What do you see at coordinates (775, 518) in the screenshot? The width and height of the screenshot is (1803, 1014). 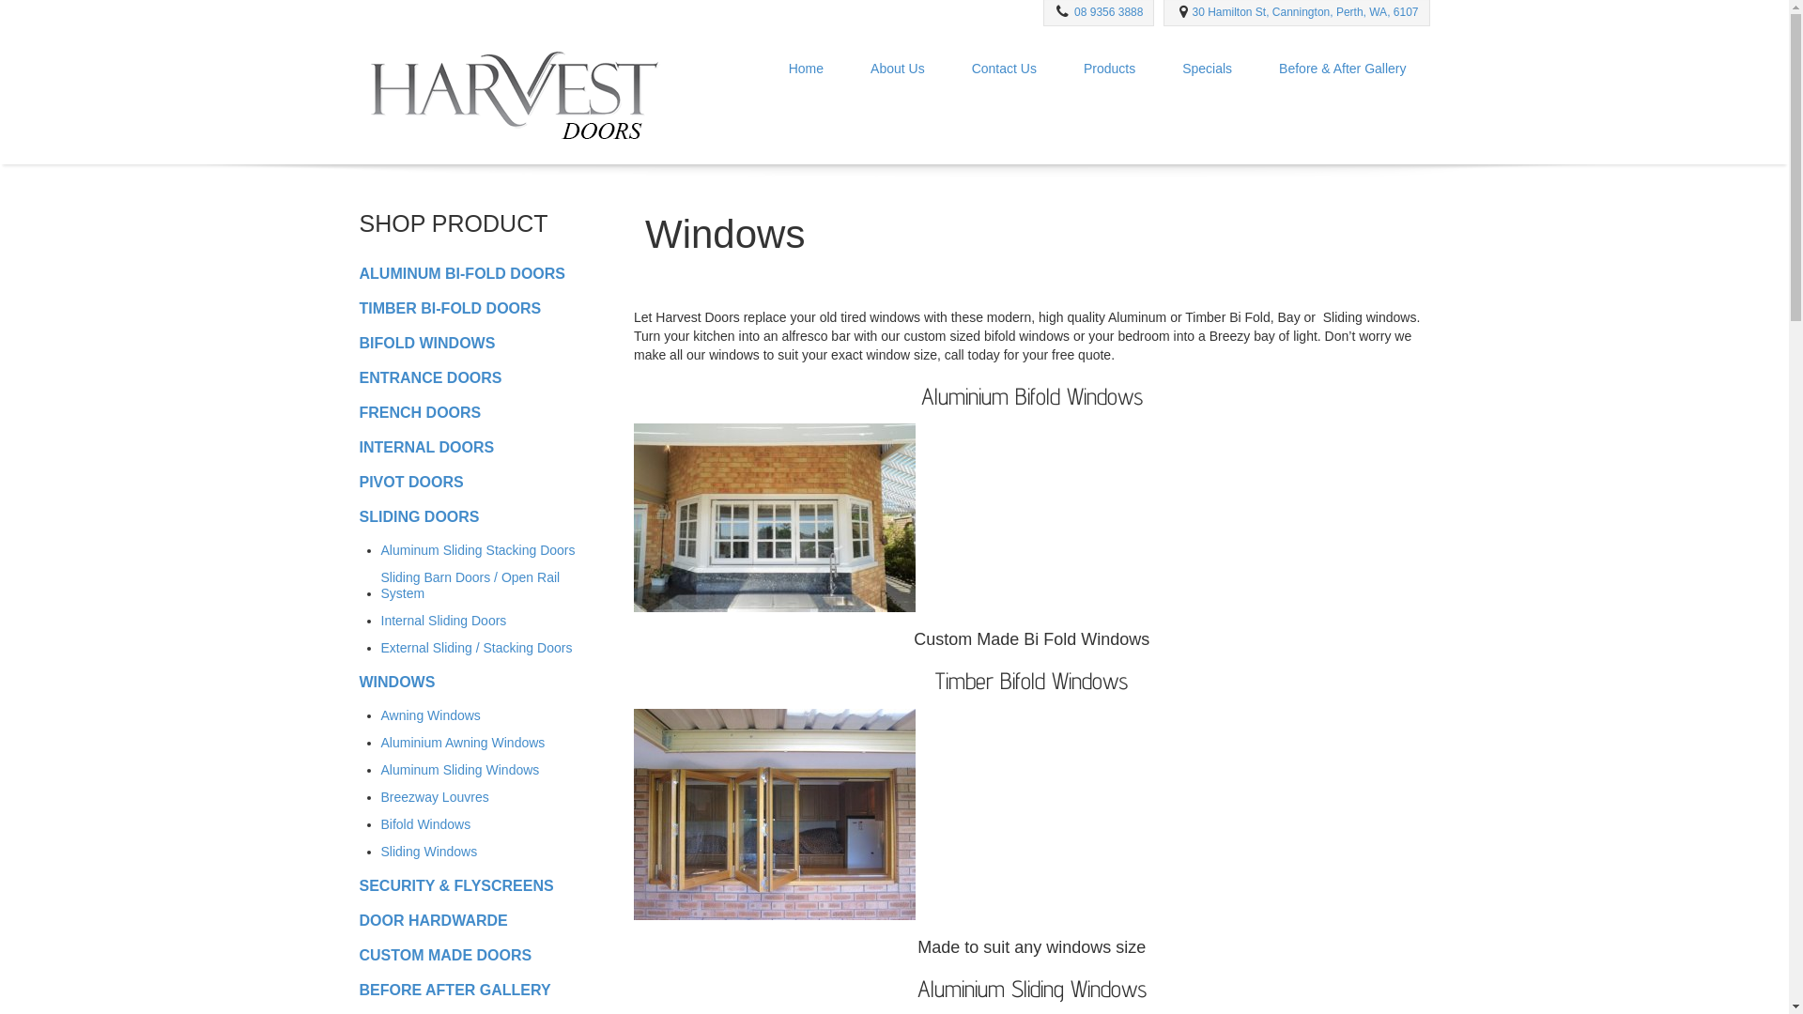 I see `BA2` at bounding box center [775, 518].